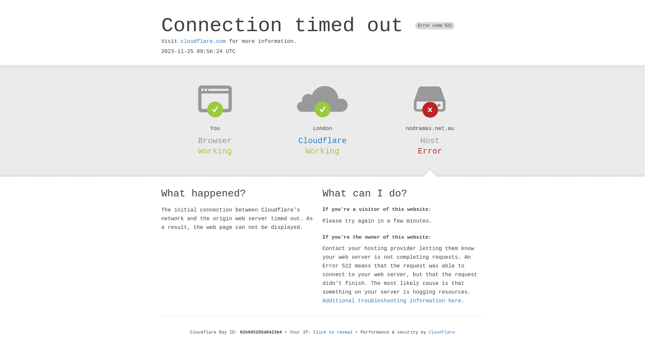  What do you see at coordinates (442, 333) in the screenshot?
I see `Cloudflare` at bounding box center [442, 333].